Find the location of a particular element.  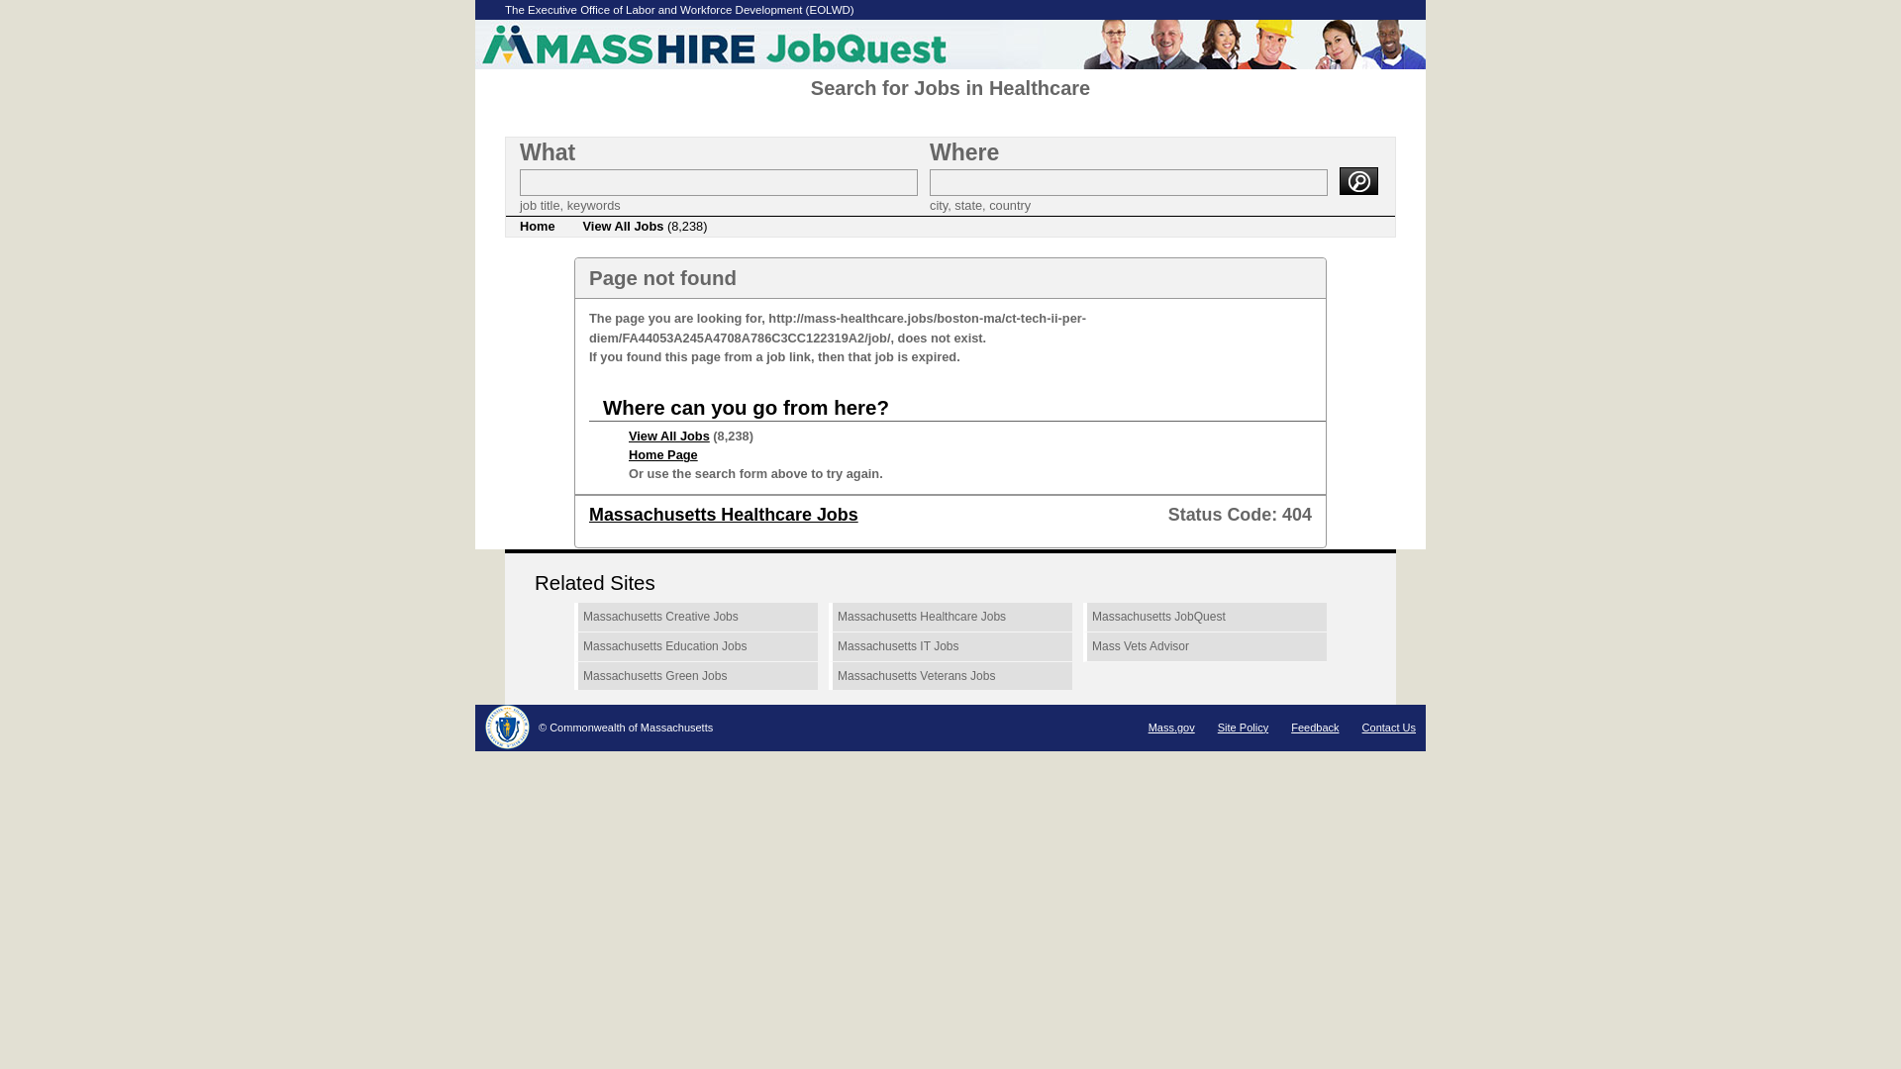

View All Jobs is located at coordinates (669, 436).